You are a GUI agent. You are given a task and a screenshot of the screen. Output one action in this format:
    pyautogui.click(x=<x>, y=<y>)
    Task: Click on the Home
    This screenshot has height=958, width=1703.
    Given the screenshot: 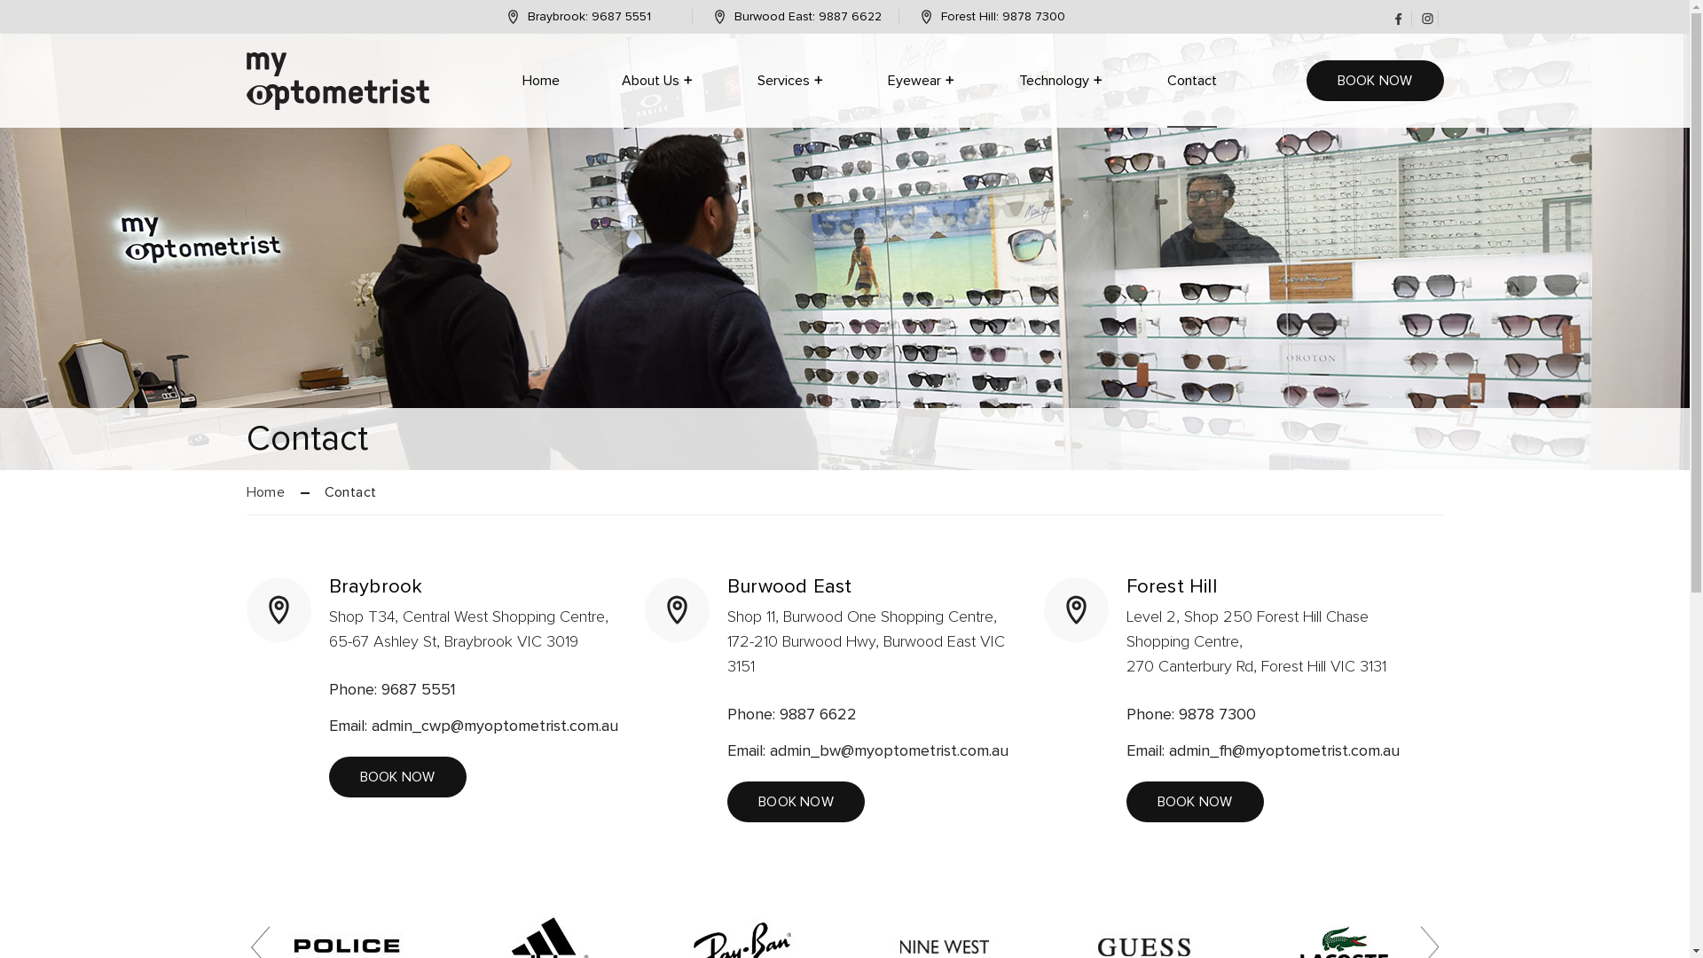 What is the action you would take?
    pyautogui.click(x=540, y=81)
    